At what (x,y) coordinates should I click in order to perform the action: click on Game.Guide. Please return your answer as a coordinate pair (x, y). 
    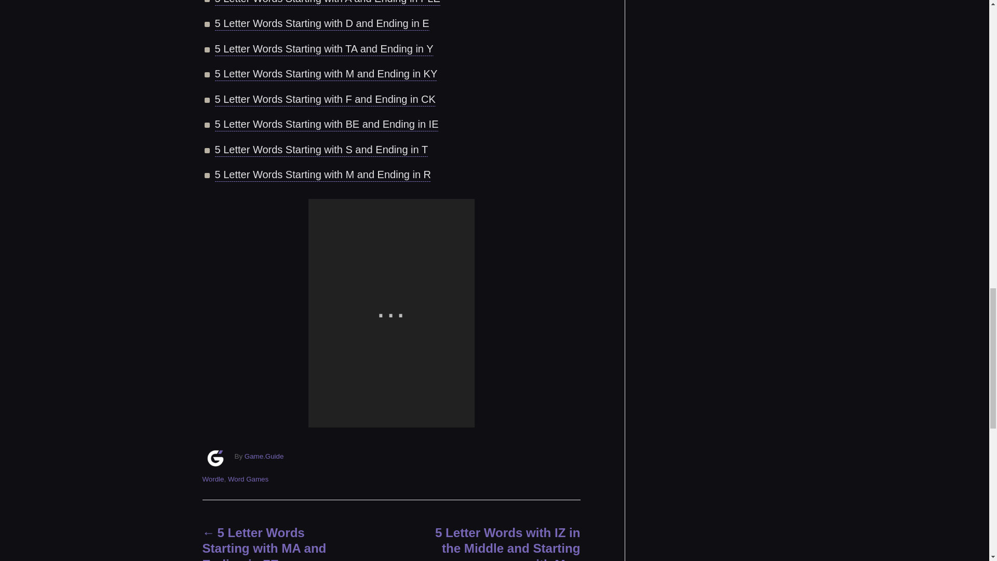
    Looking at the image, I should click on (264, 456).